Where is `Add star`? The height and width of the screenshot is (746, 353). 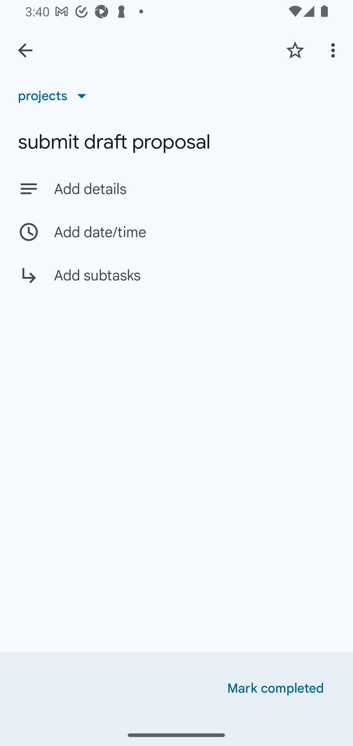 Add star is located at coordinates (295, 50).